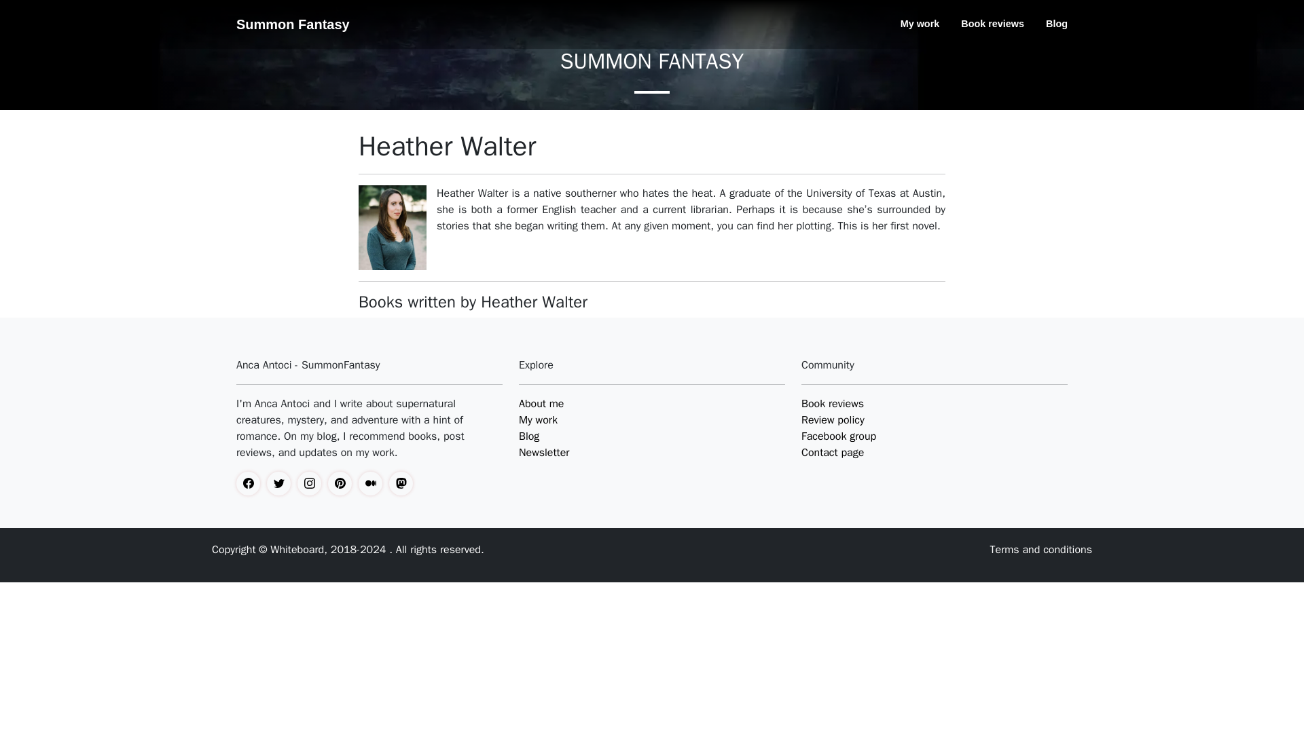 This screenshot has width=1304, height=733. Describe the element at coordinates (1051, 24) in the screenshot. I see `Blog` at that location.